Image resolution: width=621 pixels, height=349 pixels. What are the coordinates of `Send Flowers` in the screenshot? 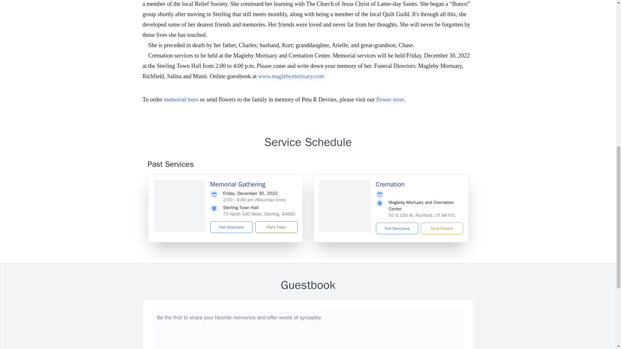 It's located at (441, 228).